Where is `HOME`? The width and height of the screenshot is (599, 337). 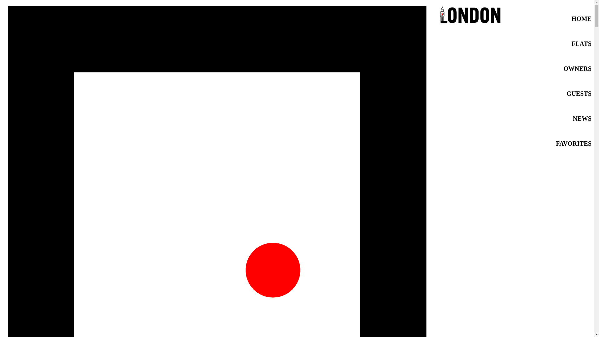 HOME is located at coordinates (581, 19).